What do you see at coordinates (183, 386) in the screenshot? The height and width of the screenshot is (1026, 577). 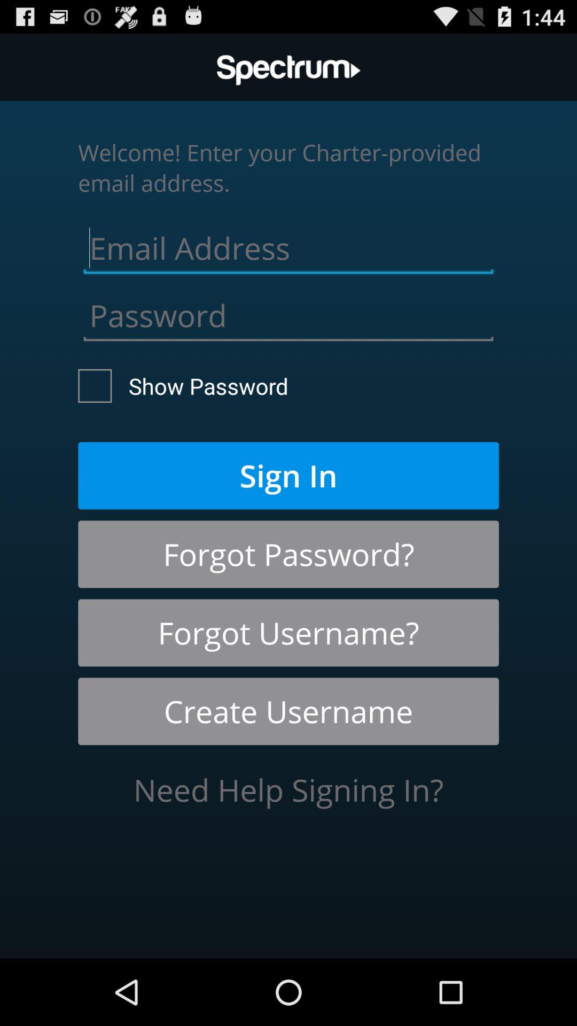 I see `select icon above the sign in icon` at bounding box center [183, 386].